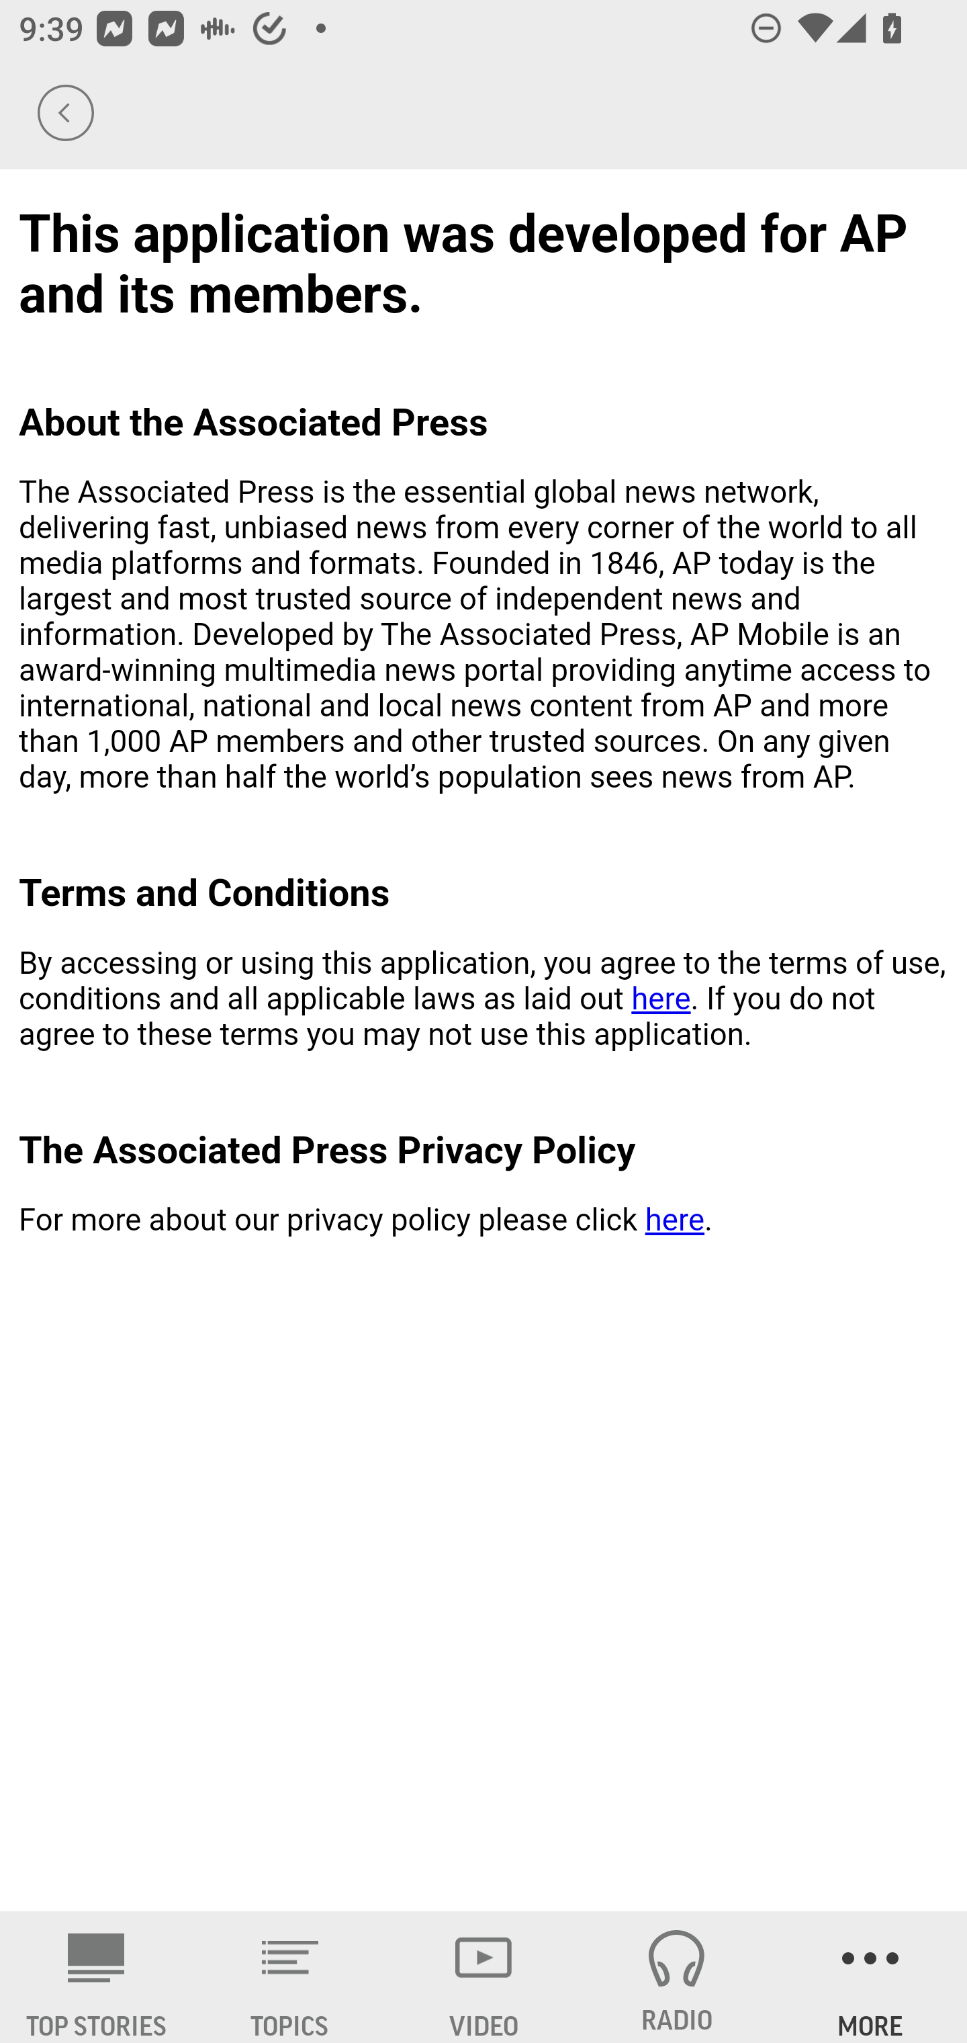 This screenshot has height=2043, width=967. I want to click on VIDEO, so click(483, 1977).